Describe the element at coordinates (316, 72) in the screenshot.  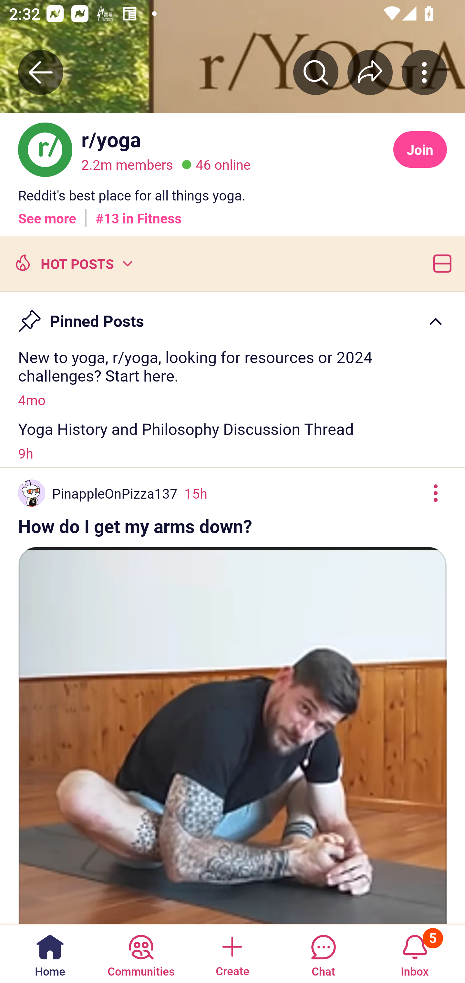
I see `Search r/﻿yoga` at that location.